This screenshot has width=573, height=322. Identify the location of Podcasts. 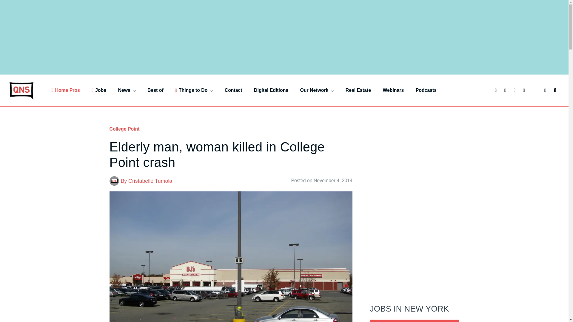
(426, 90).